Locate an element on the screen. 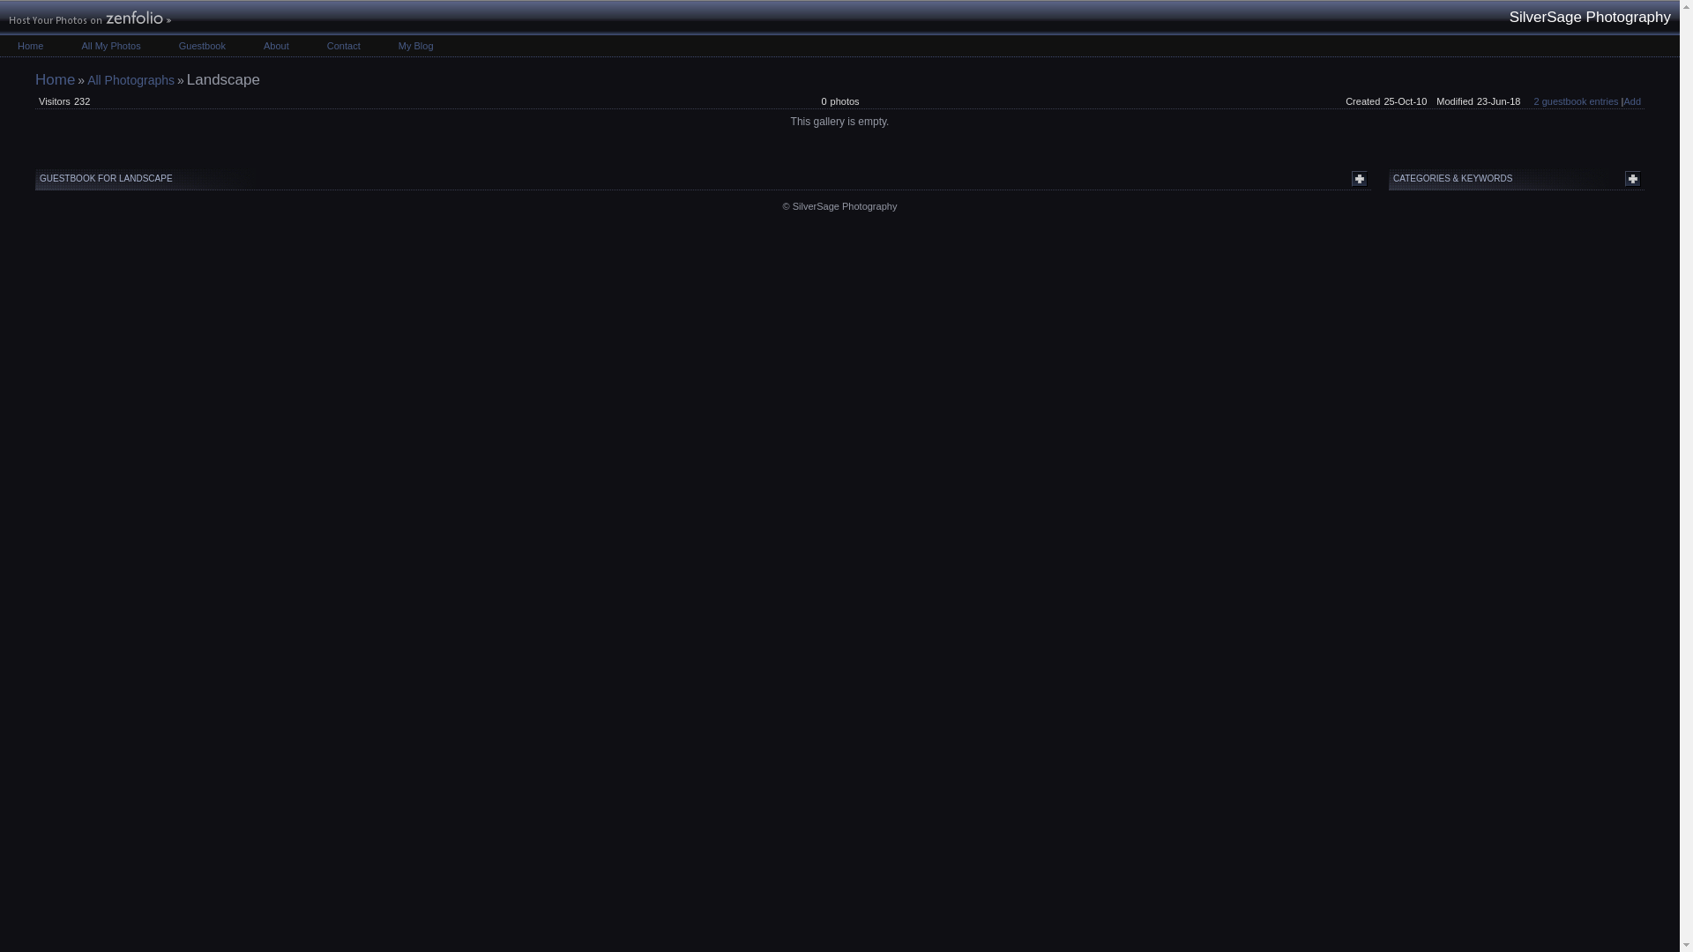 This screenshot has height=952, width=1693. All My Photos is located at coordinates (110, 46).